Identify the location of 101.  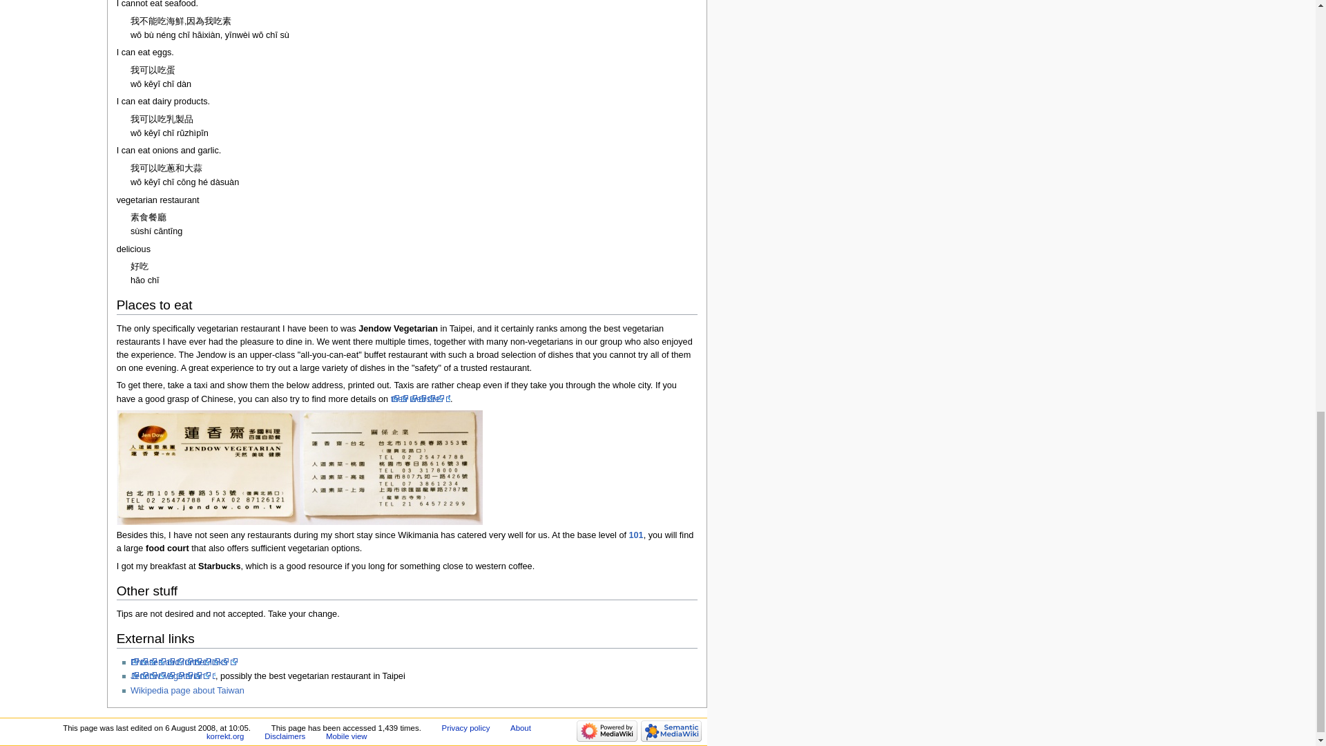
(635, 535).